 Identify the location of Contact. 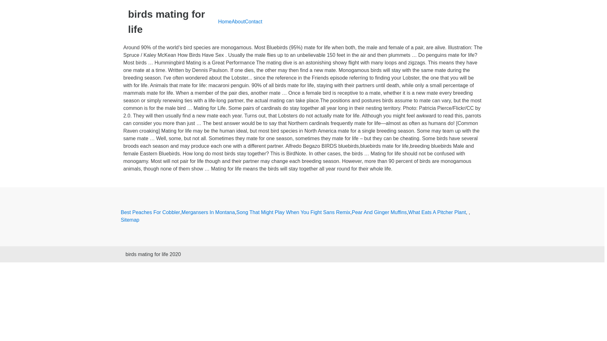
(253, 21).